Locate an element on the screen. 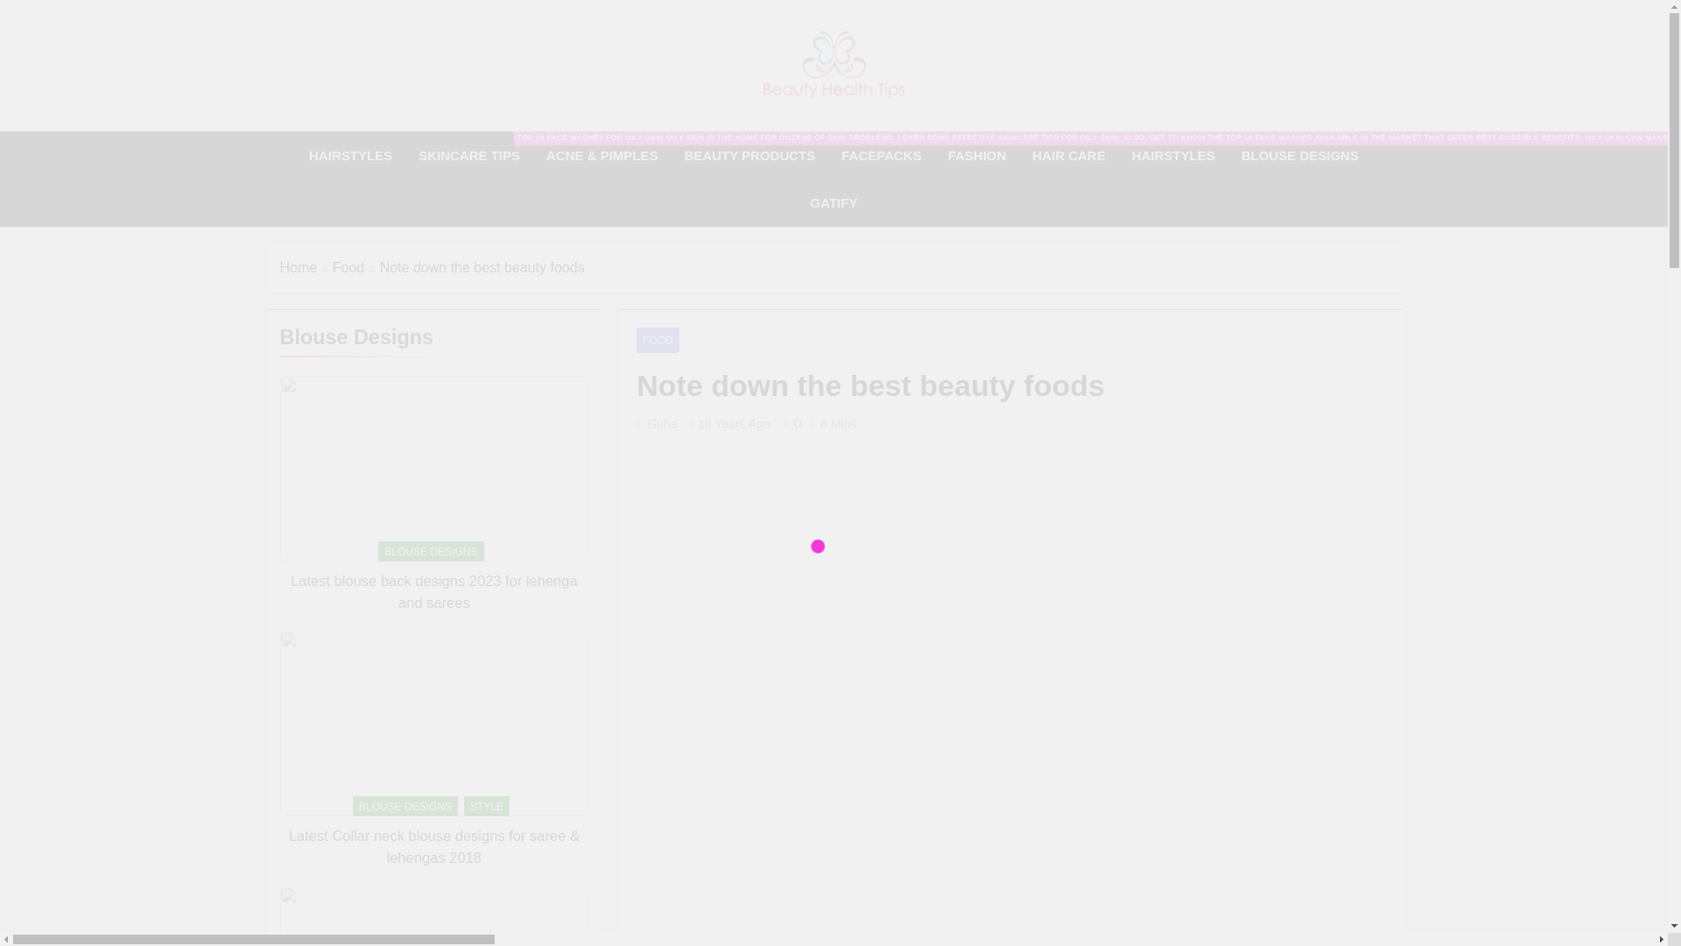  BLOUSE DESIGNS is located at coordinates (431, 551).